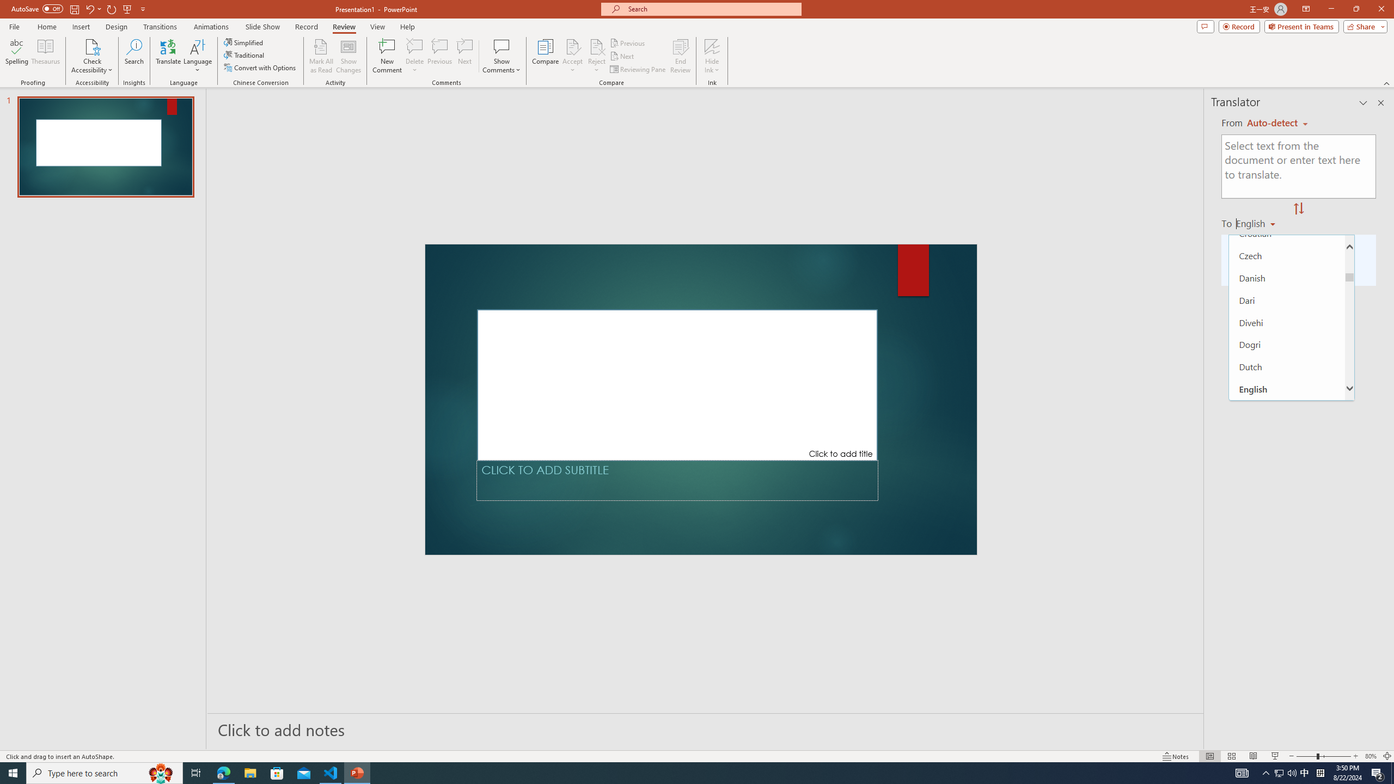 The height and width of the screenshot is (784, 1394). I want to click on Show Comments, so click(502, 56).